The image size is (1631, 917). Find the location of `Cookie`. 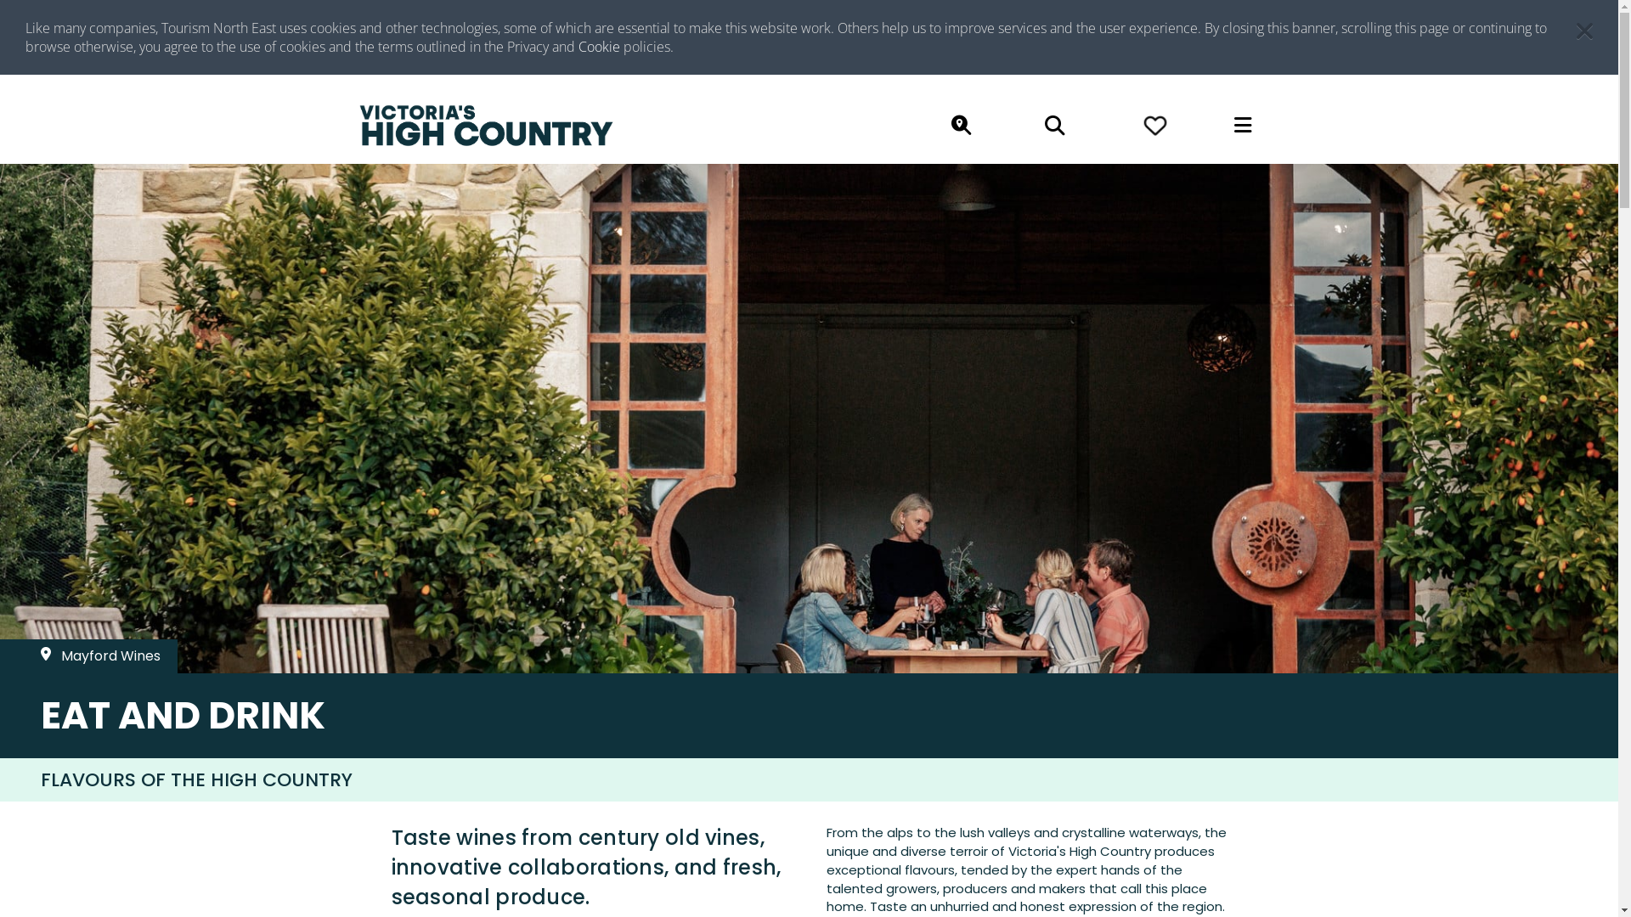

Cookie is located at coordinates (600, 47).